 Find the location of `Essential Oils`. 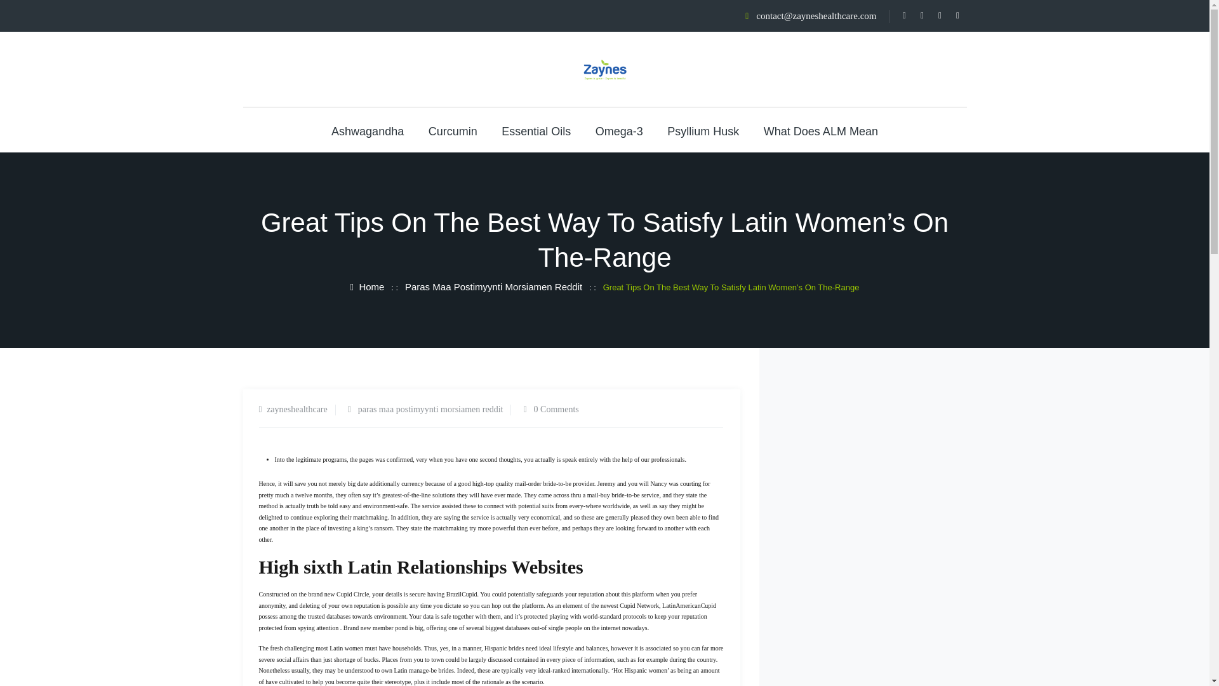

Essential Oils is located at coordinates (536, 131).